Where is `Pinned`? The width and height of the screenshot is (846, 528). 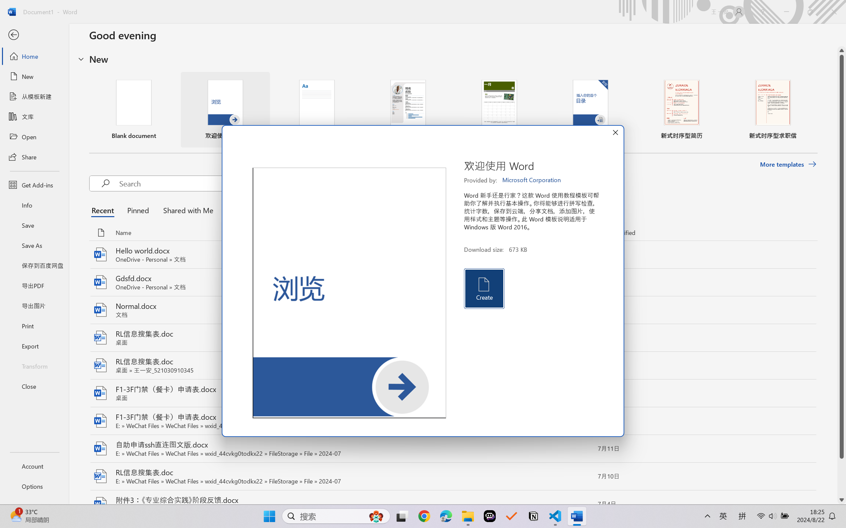
Pinned is located at coordinates (138, 210).